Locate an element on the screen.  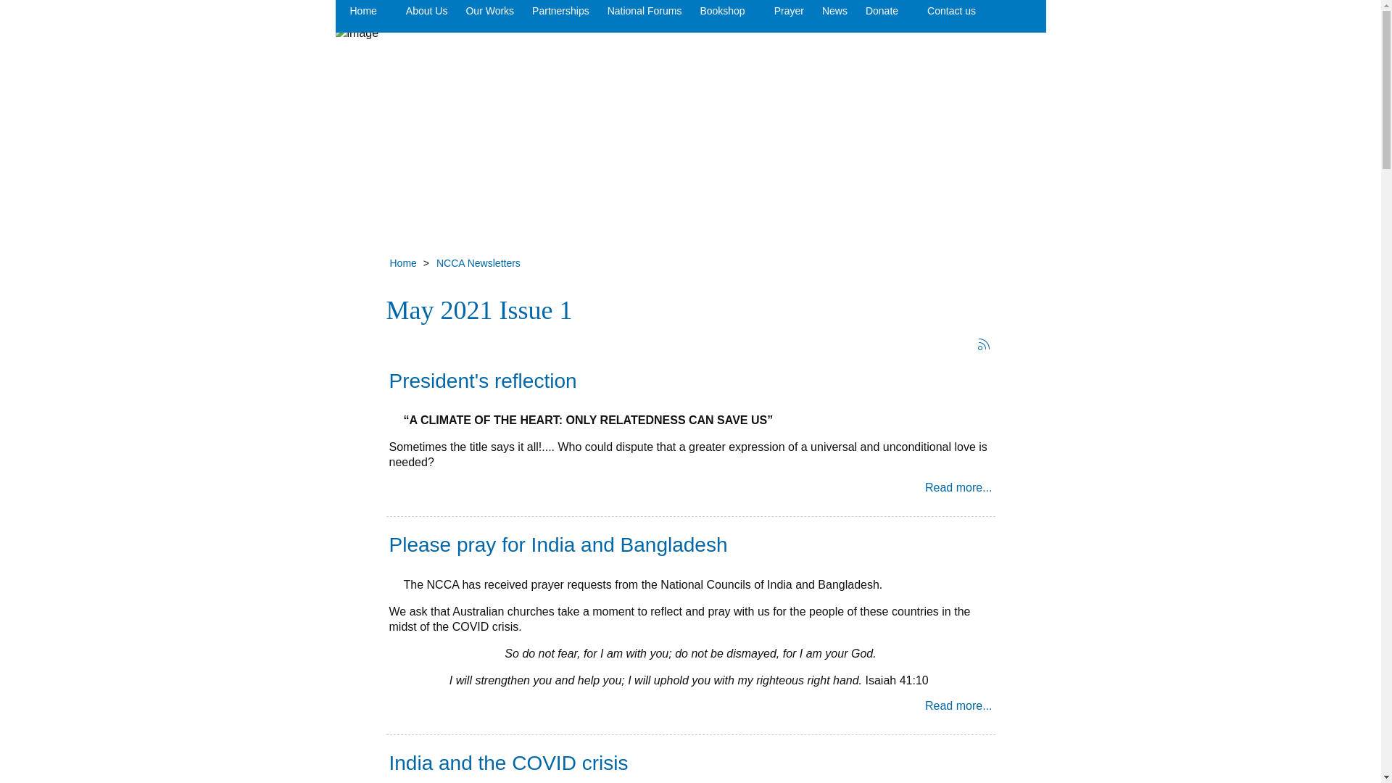
image is located at coordinates (690, 120).